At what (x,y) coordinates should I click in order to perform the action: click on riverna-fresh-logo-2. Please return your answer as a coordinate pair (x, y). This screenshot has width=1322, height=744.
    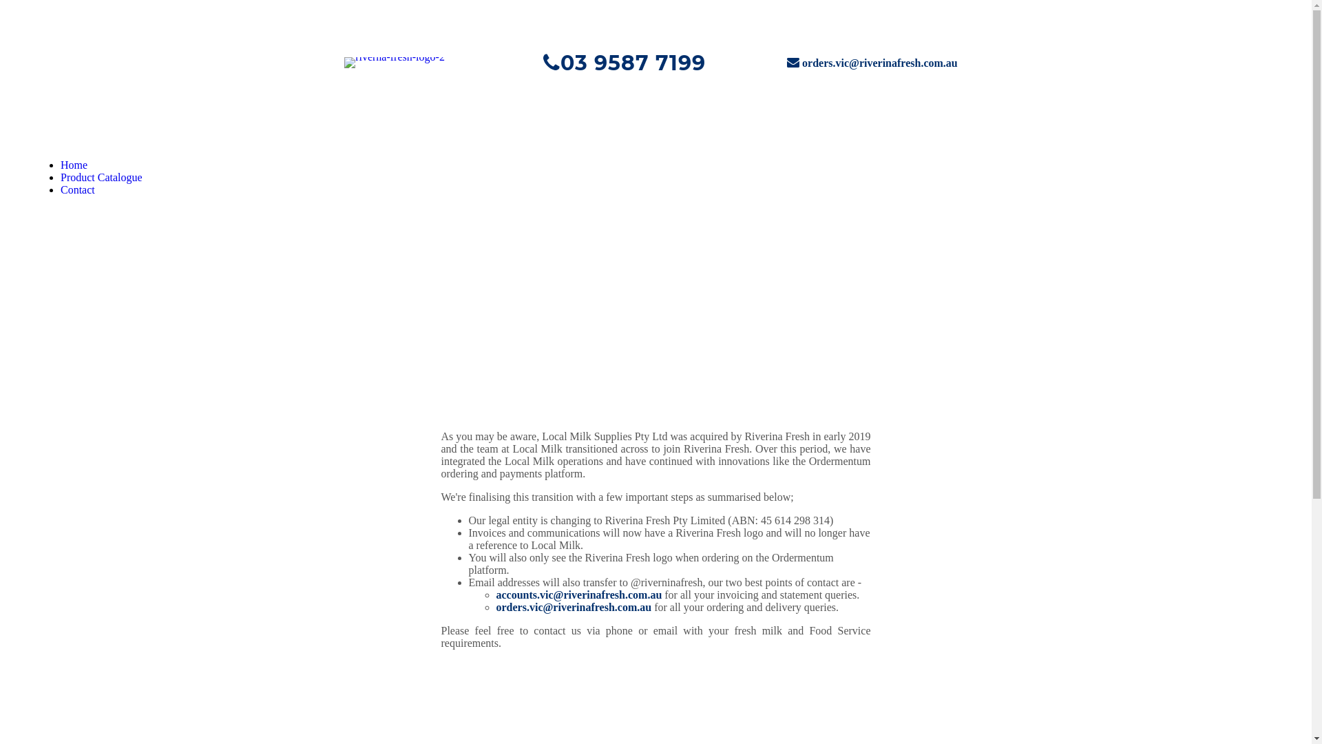
    Looking at the image, I should click on (395, 63).